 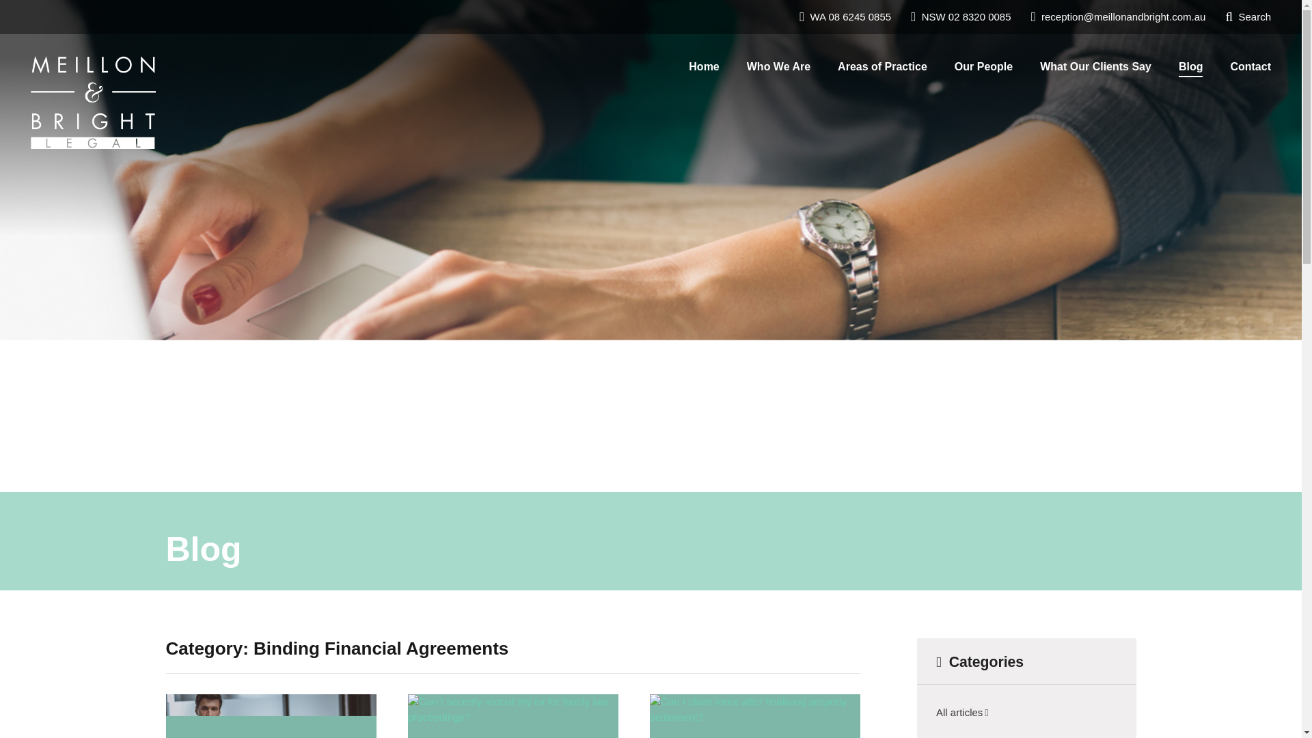 What do you see at coordinates (778, 66) in the screenshot?
I see `Who We Are` at bounding box center [778, 66].